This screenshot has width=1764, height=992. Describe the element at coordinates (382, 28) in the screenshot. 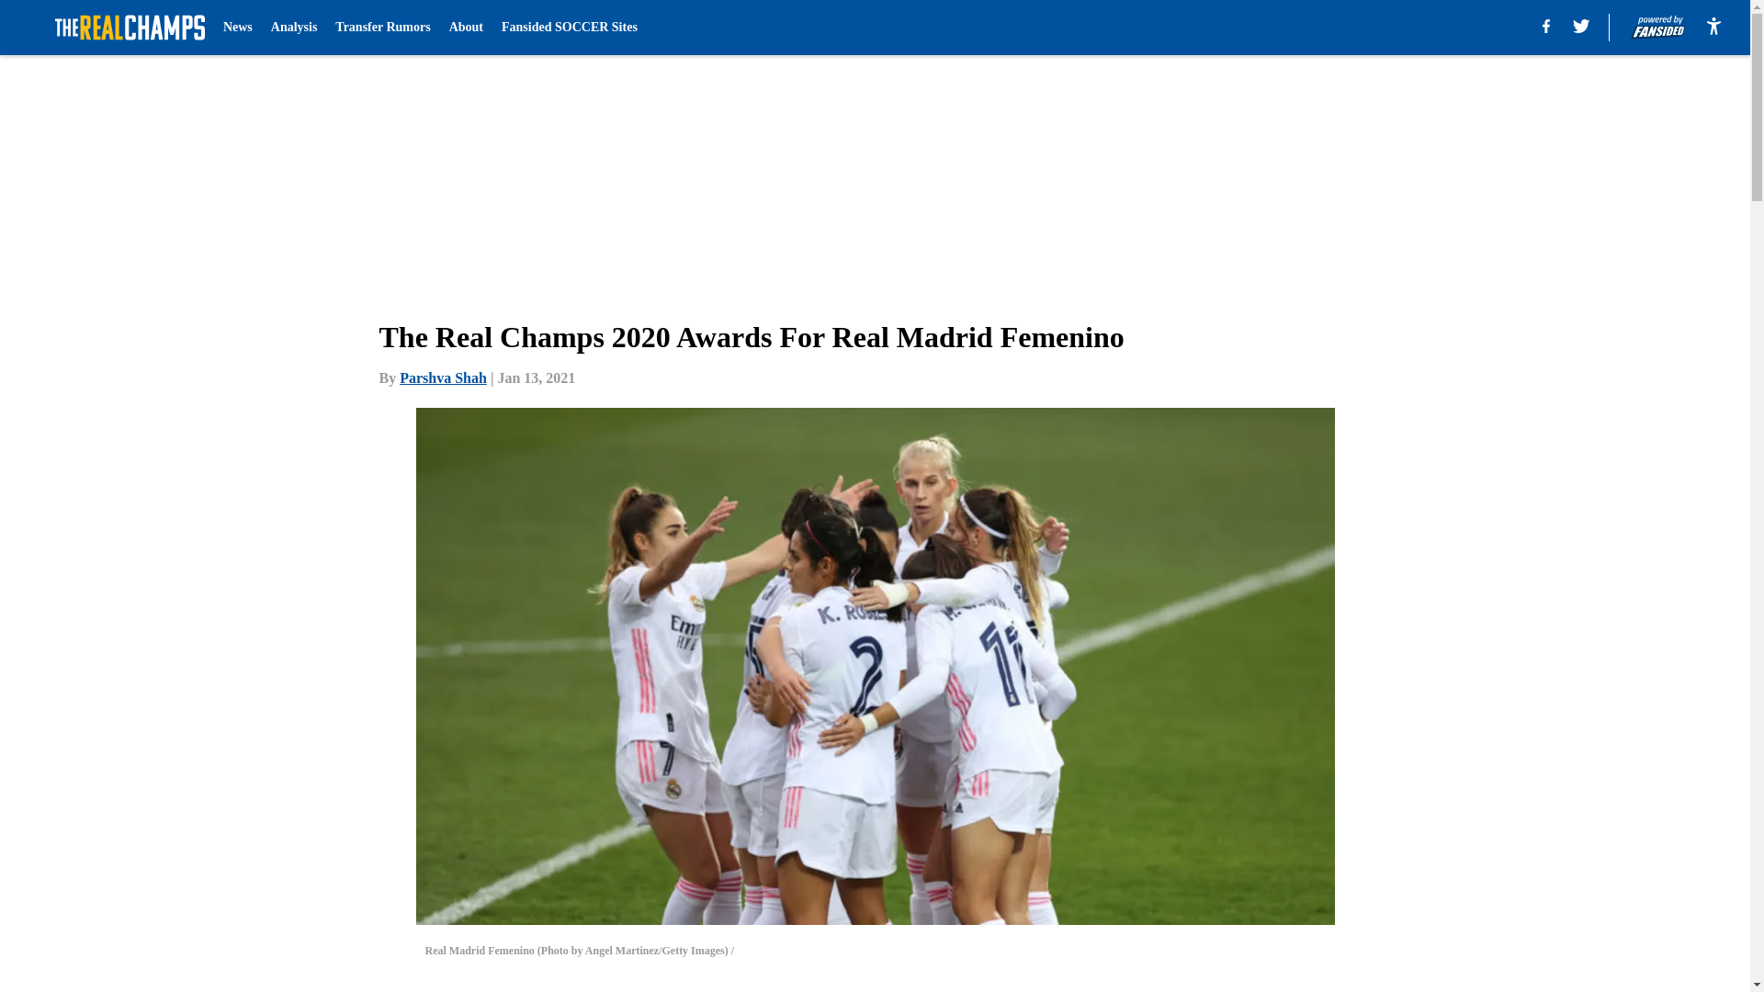

I see `Transfer Rumors` at that location.